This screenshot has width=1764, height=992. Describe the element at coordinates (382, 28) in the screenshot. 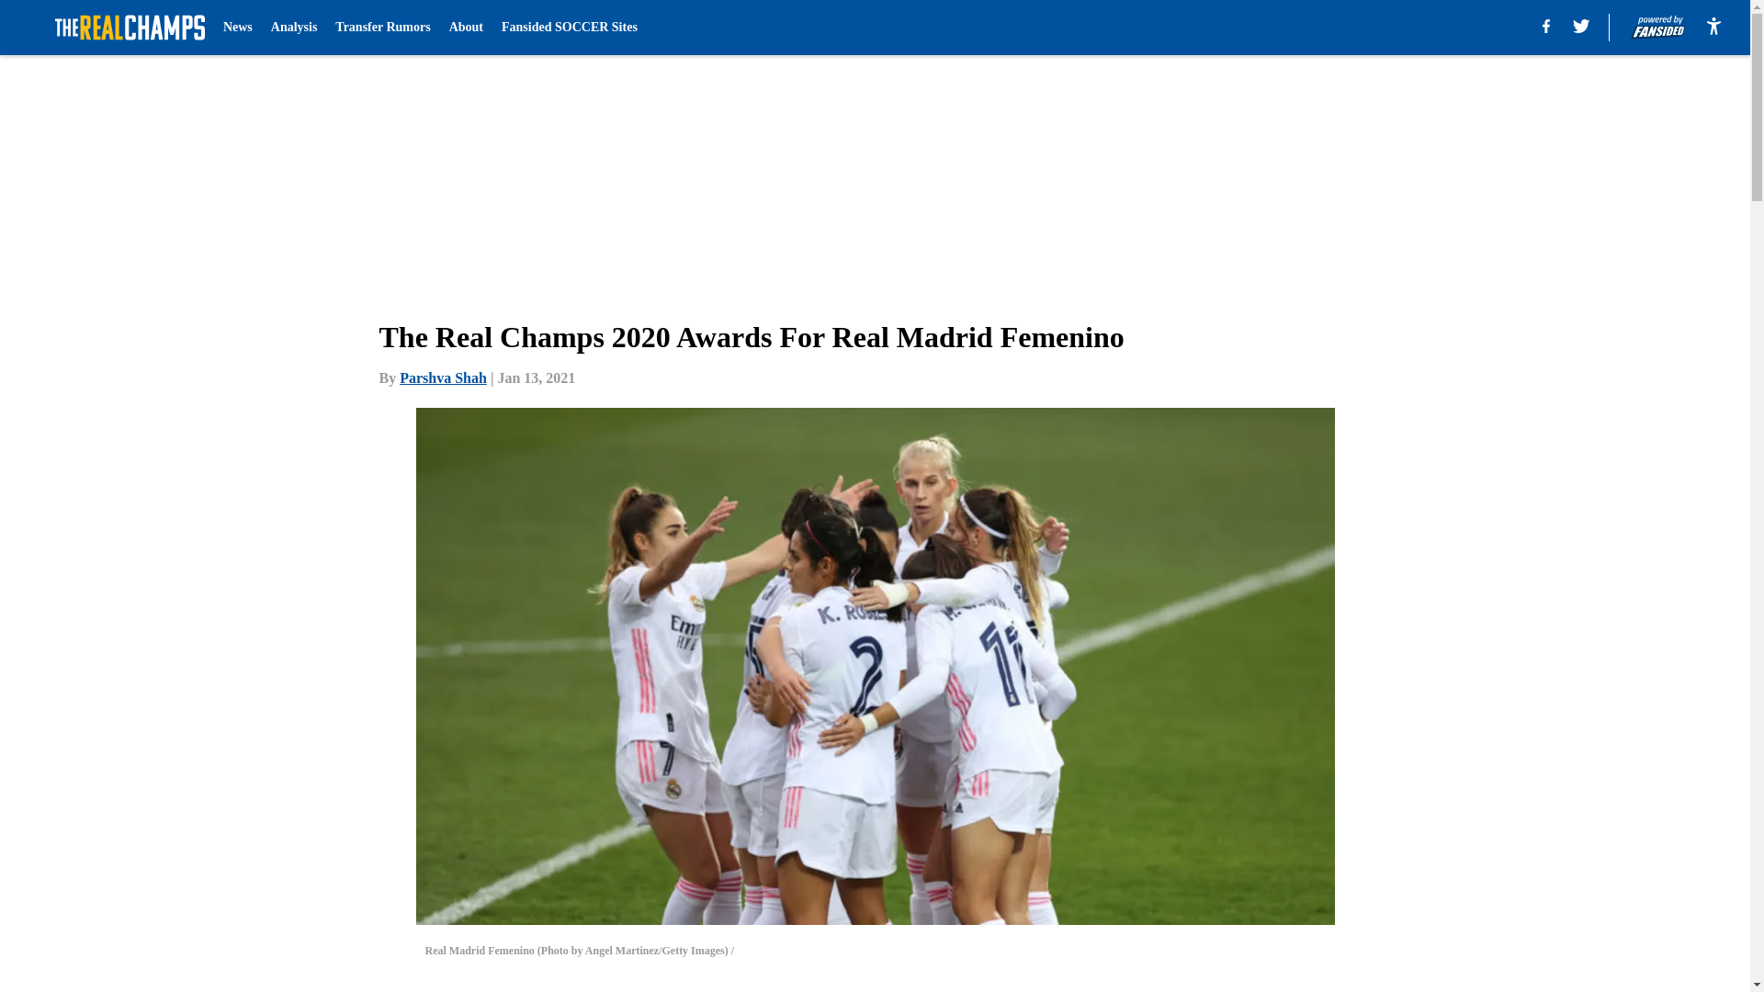

I see `Transfer Rumors` at that location.